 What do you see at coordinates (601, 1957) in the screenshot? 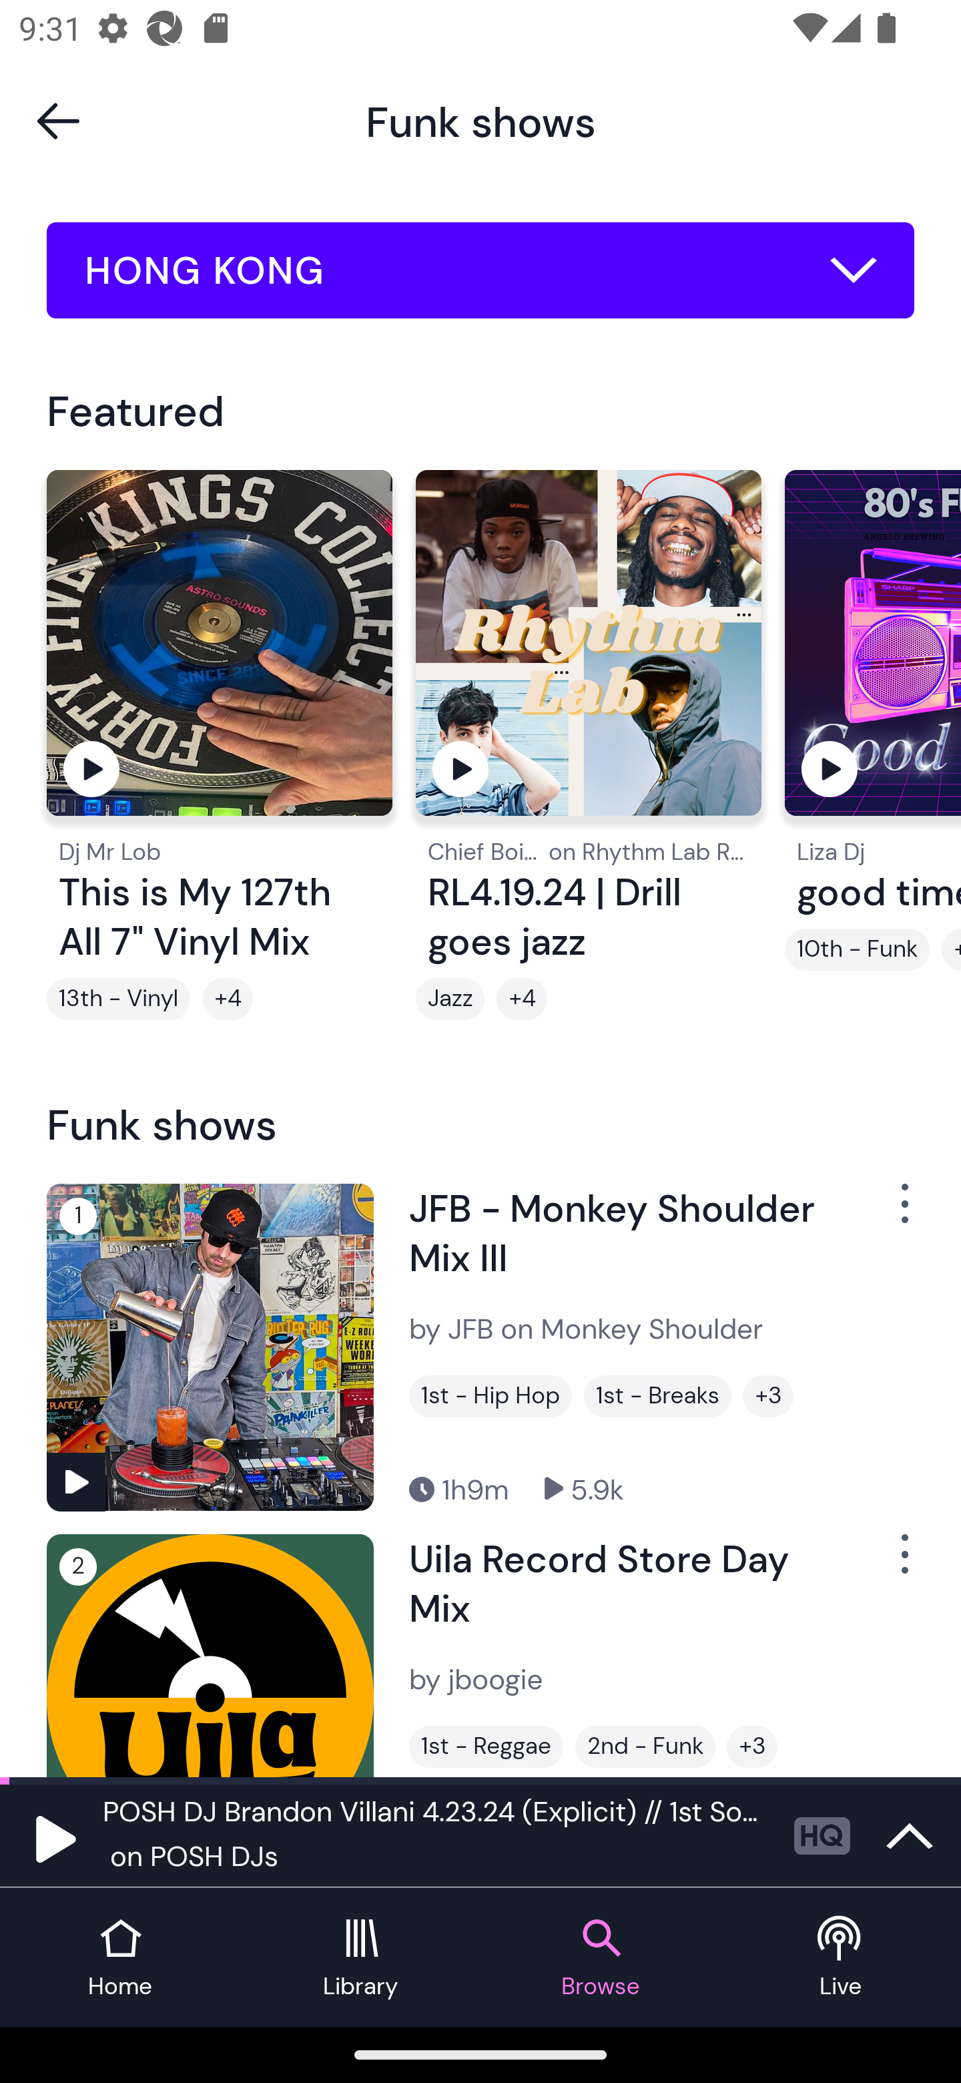
I see `Browse tab Browse` at bounding box center [601, 1957].